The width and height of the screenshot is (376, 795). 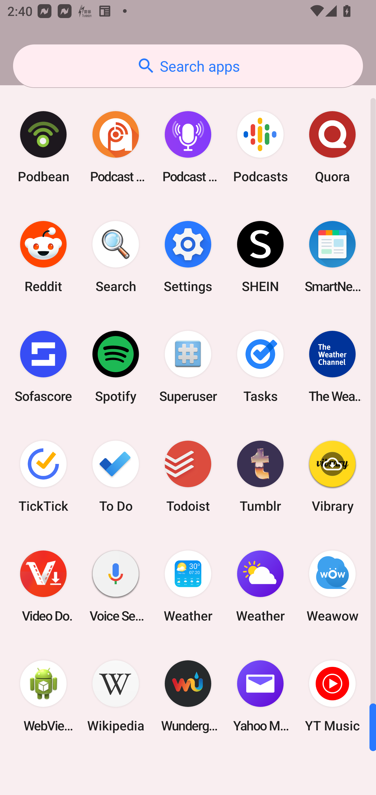 I want to click on Settings, so click(x=188, y=257).